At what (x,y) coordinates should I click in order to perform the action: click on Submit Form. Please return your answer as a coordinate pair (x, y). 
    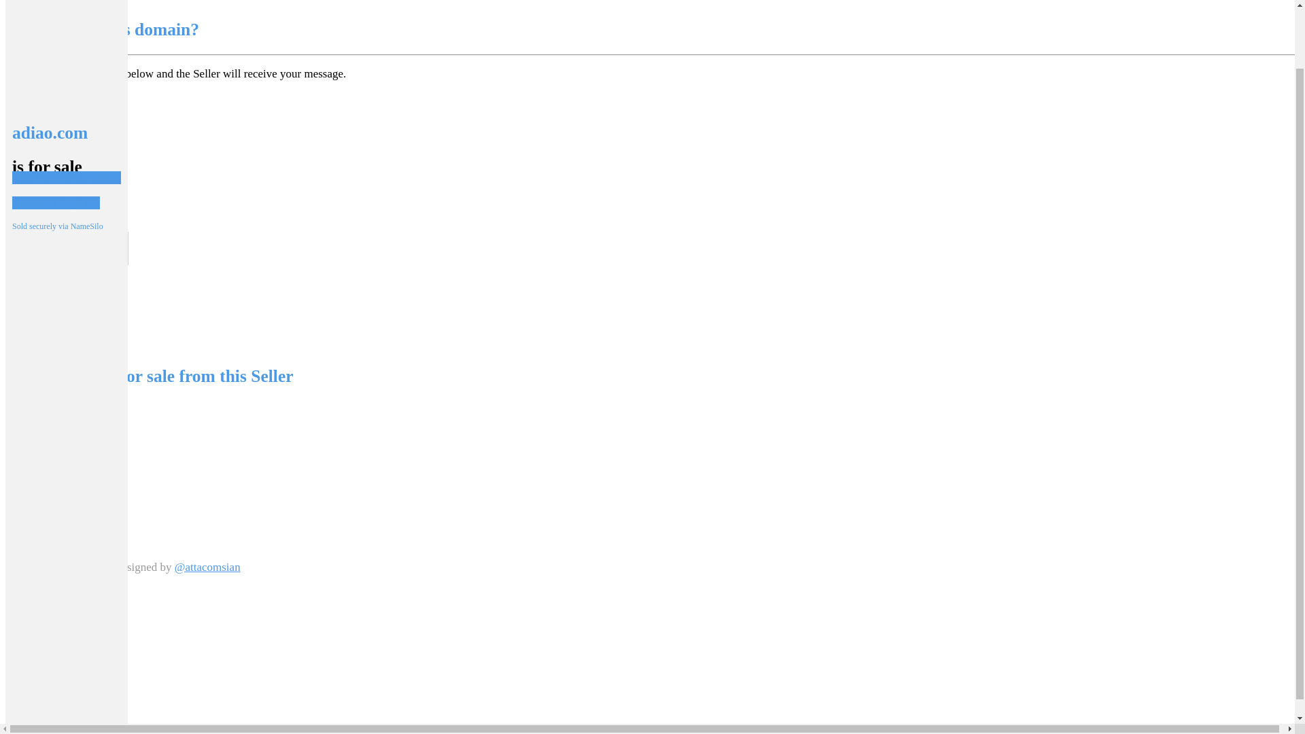
    Looking at the image, I should click on (37, 276).